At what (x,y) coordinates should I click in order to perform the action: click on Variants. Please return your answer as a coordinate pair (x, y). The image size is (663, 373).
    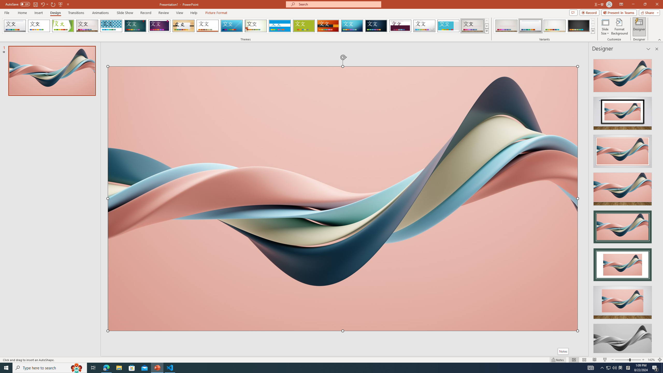
    Looking at the image, I should click on (593, 31).